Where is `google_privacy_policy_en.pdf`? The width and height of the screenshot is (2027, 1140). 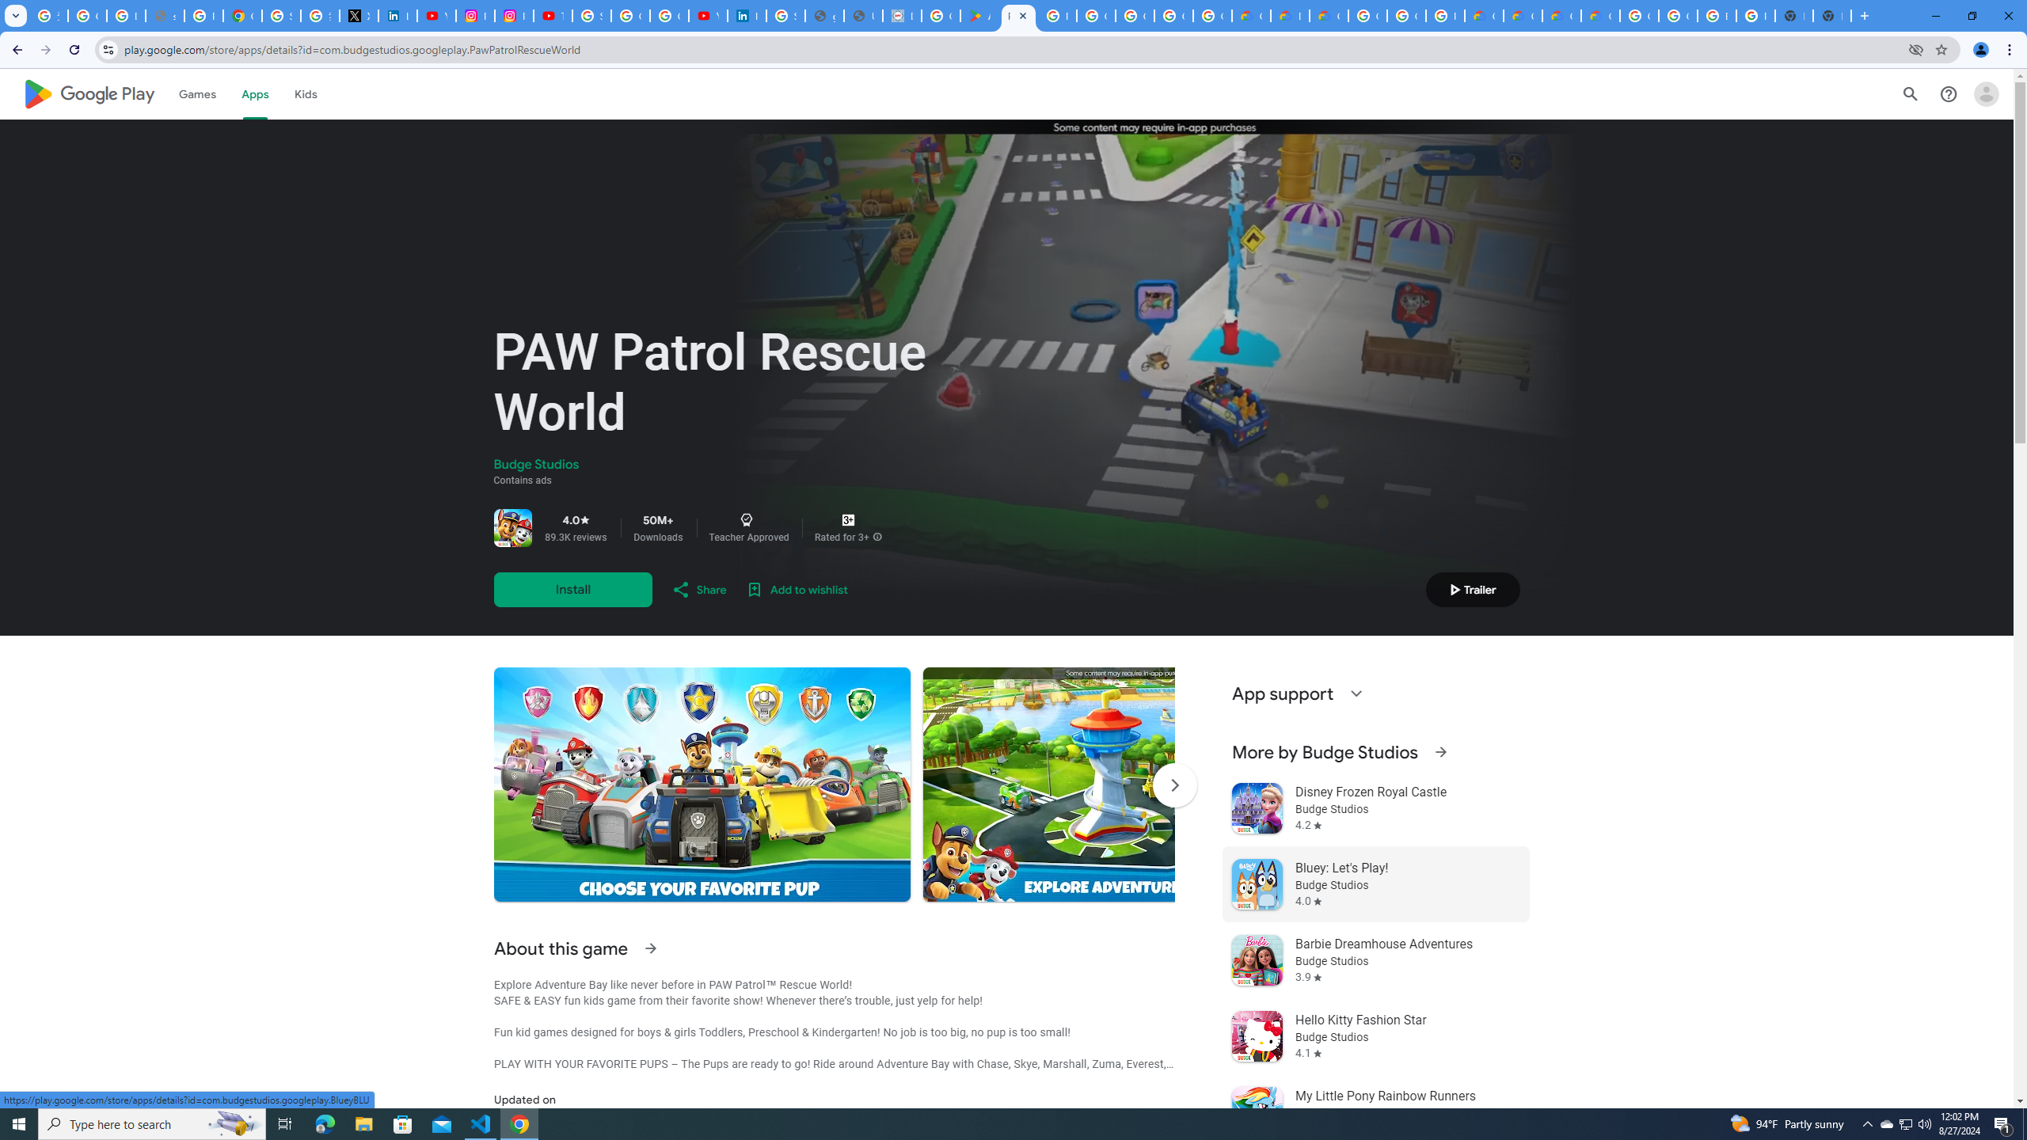 google_privacy_policy_en.pdf is located at coordinates (825, 16).